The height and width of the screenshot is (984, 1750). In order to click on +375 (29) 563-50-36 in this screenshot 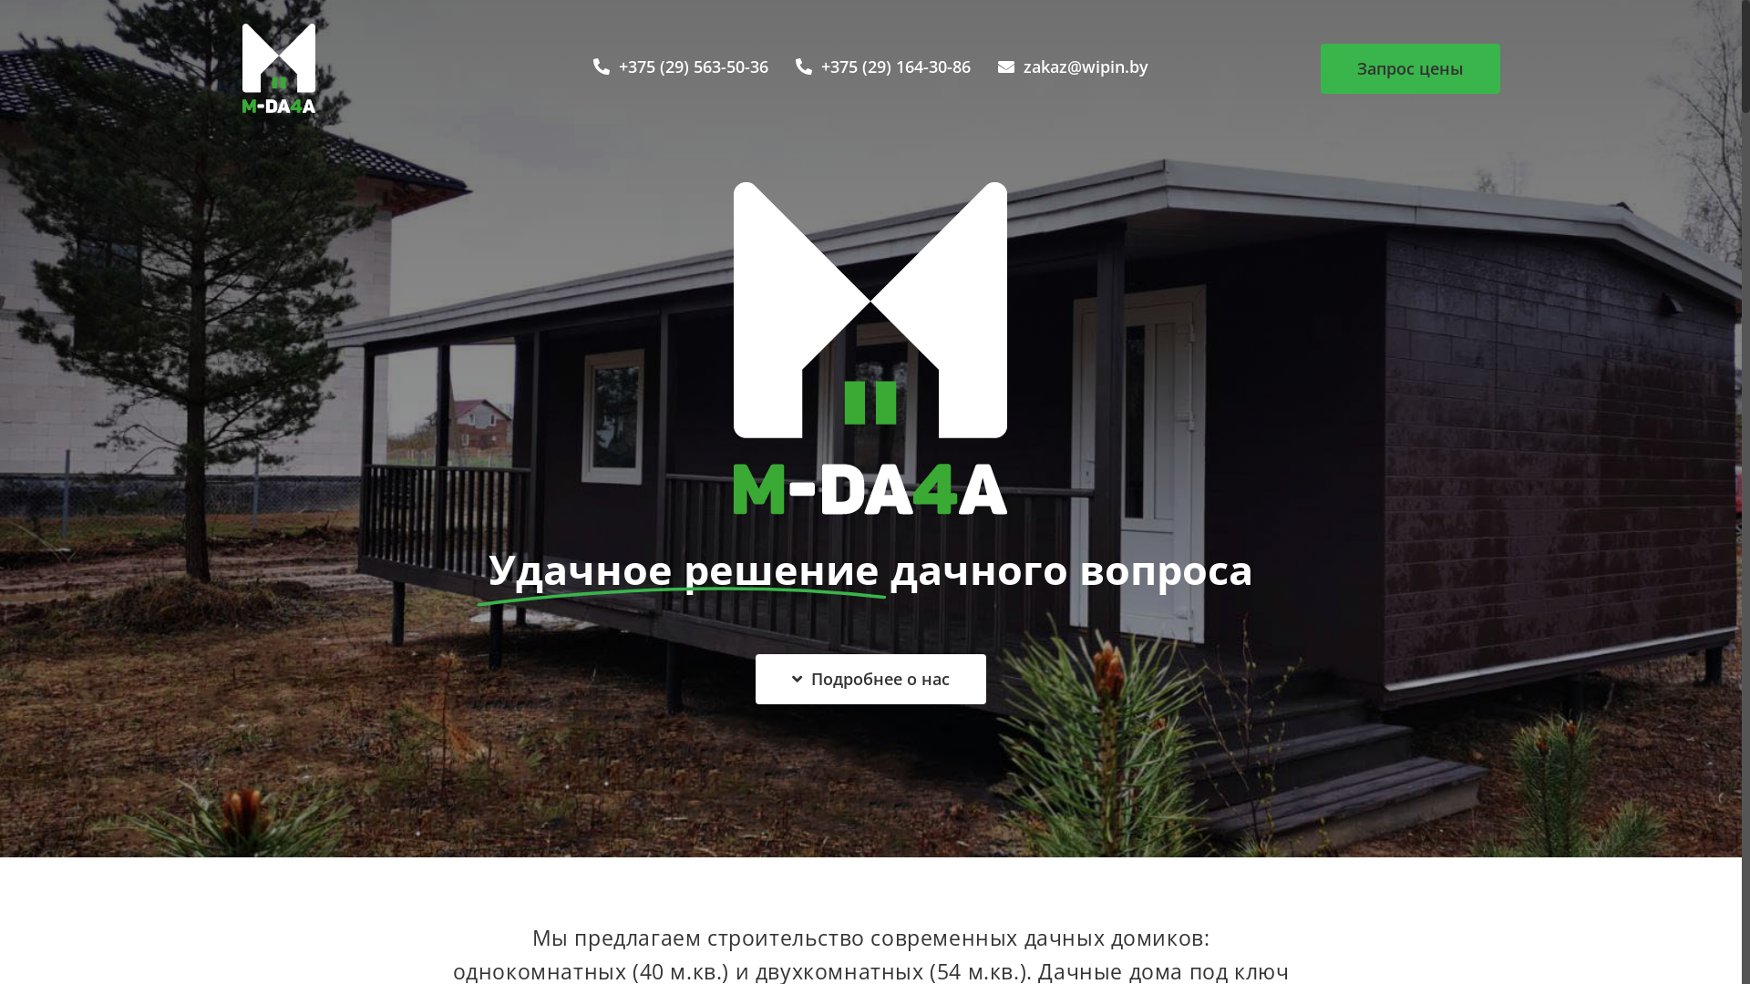, I will do `click(681, 67)`.